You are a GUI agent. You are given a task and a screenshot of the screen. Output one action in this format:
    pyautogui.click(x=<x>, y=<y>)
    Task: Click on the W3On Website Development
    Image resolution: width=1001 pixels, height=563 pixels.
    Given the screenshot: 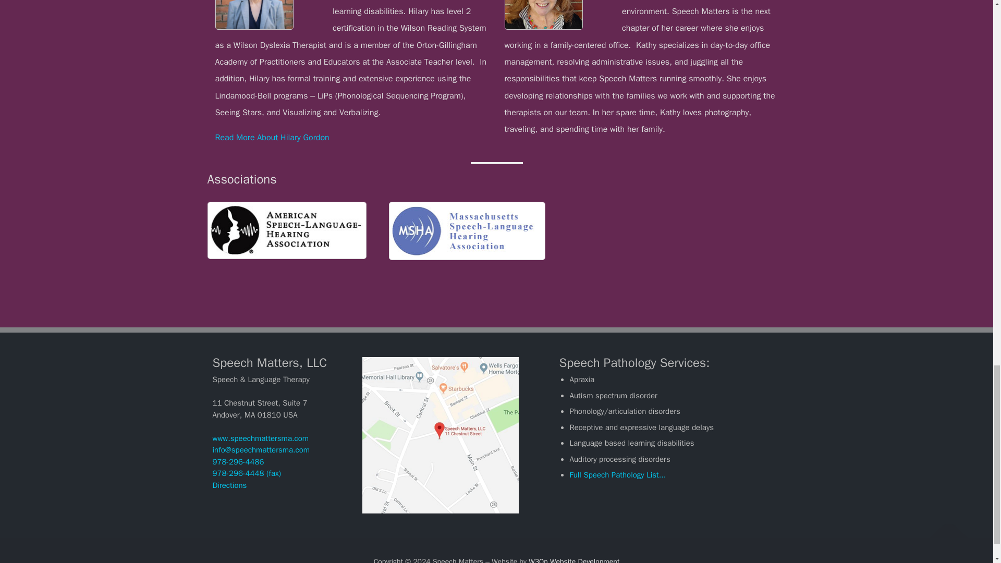 What is the action you would take?
    pyautogui.click(x=573, y=560)
    